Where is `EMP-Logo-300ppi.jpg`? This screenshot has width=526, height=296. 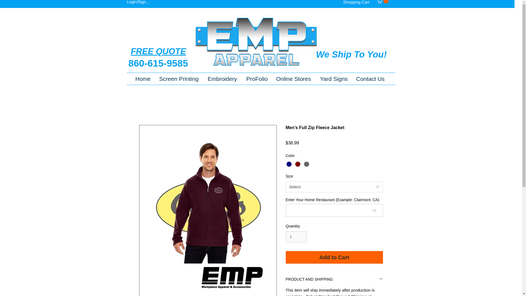 EMP-Logo-300ppi.jpg is located at coordinates (256, 42).